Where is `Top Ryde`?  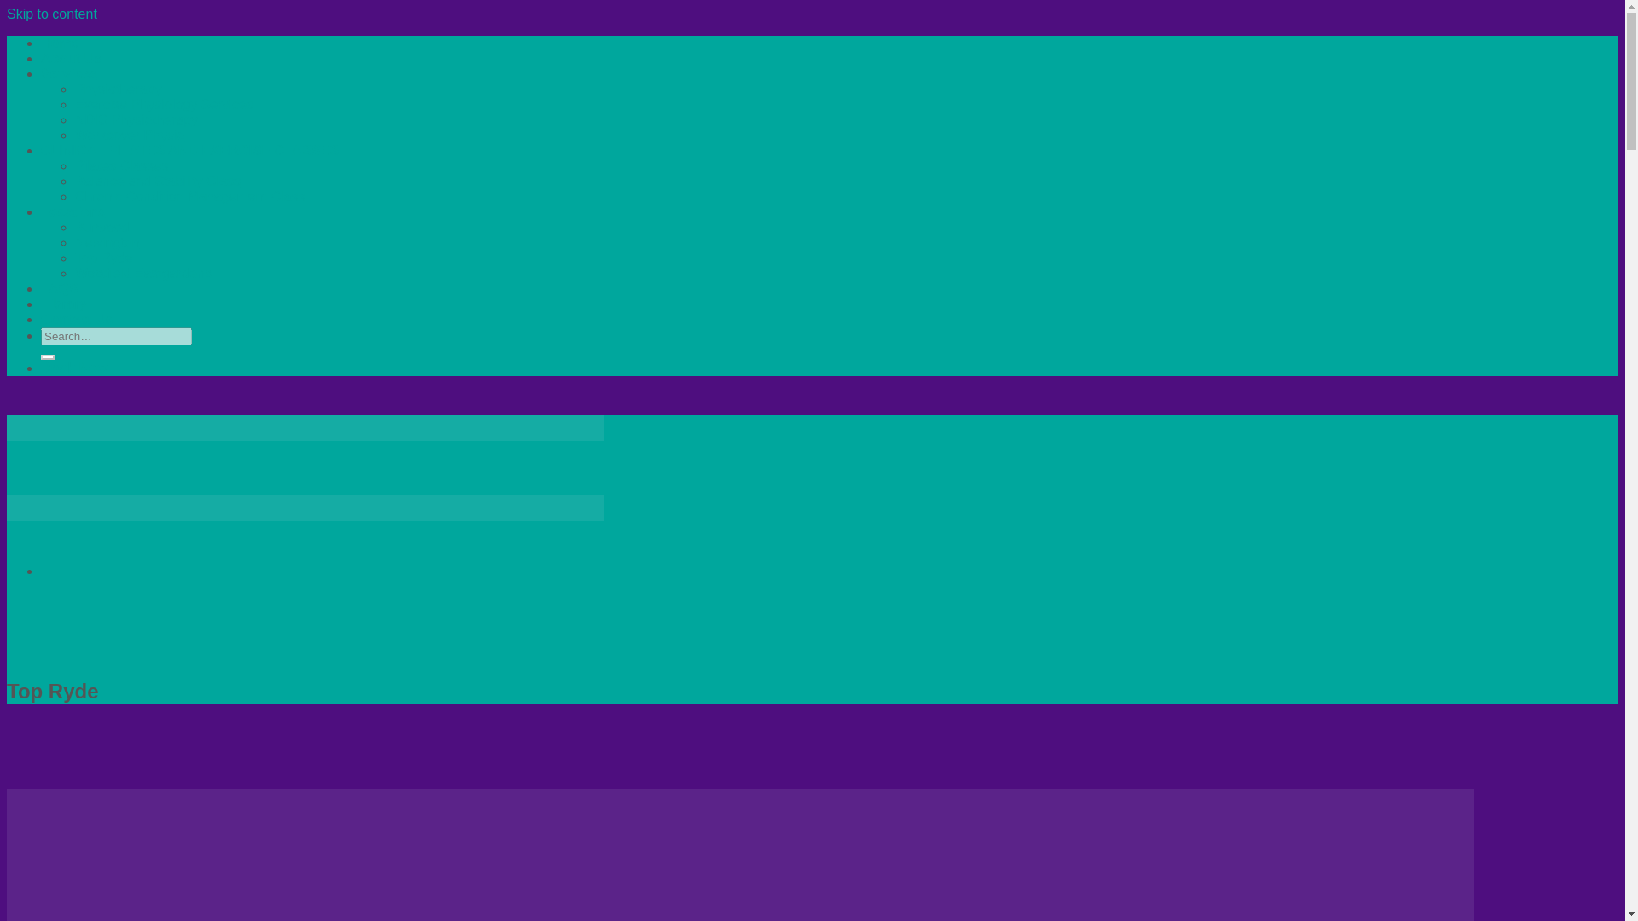
Top Ryde is located at coordinates (104, 258).